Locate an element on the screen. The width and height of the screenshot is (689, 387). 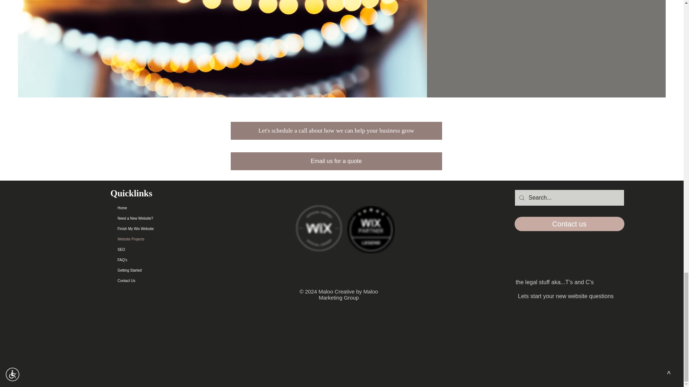
Lets start your new website questions is located at coordinates (566, 296).